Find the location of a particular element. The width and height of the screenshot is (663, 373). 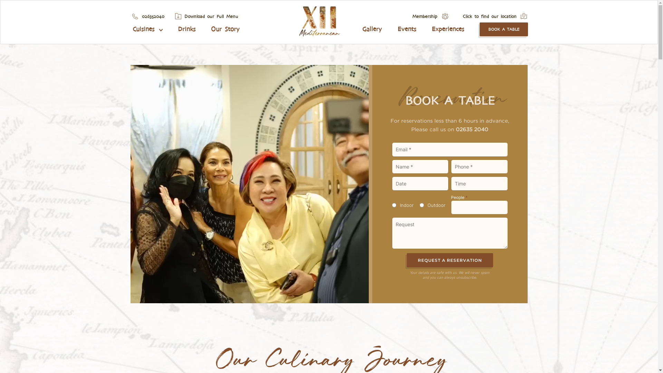

Experiences is located at coordinates (448, 29).